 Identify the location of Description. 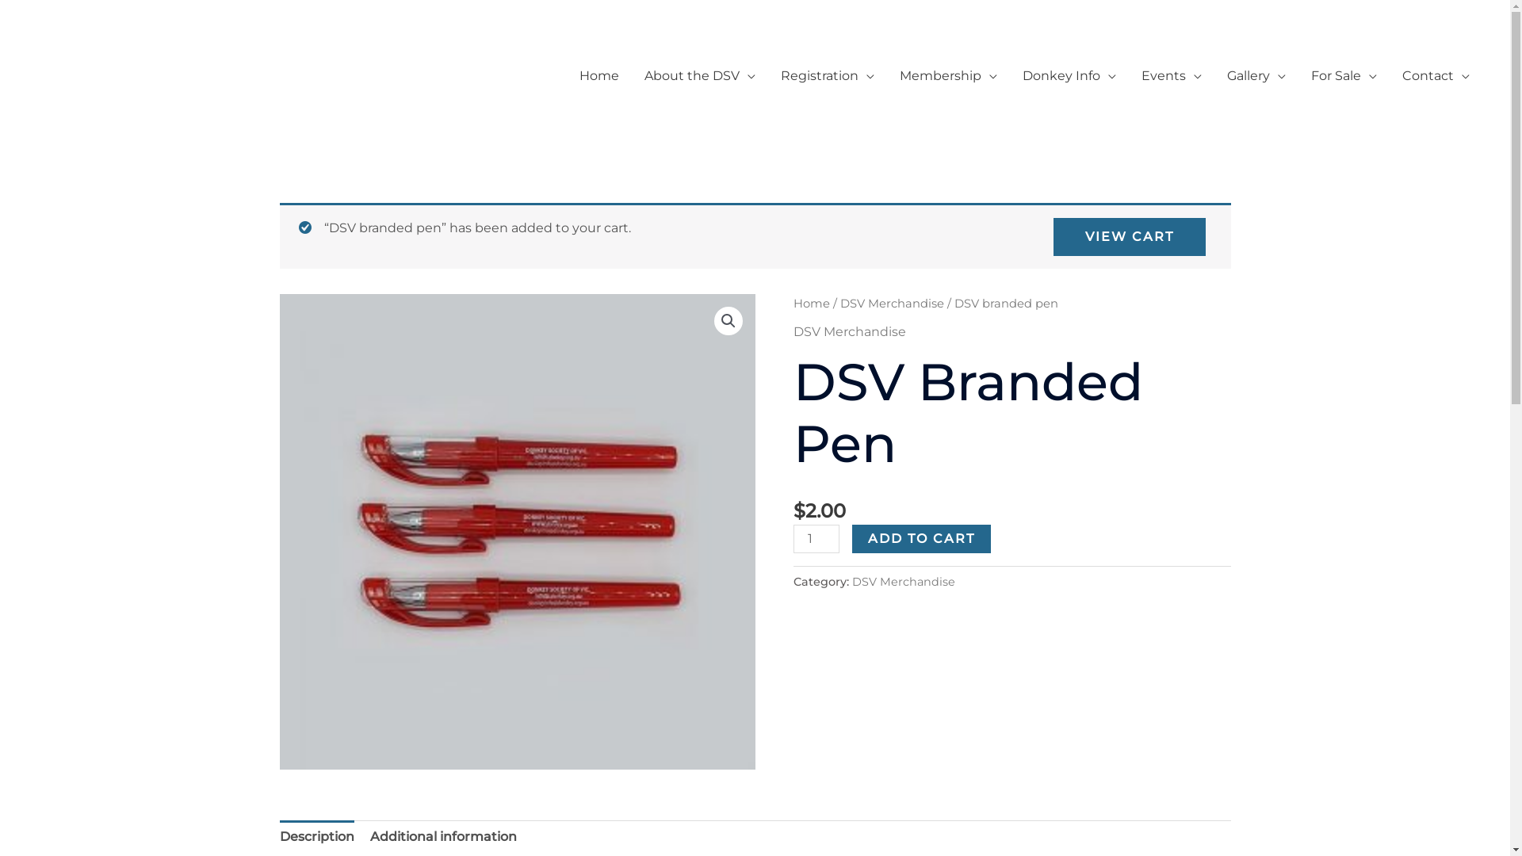
(316, 837).